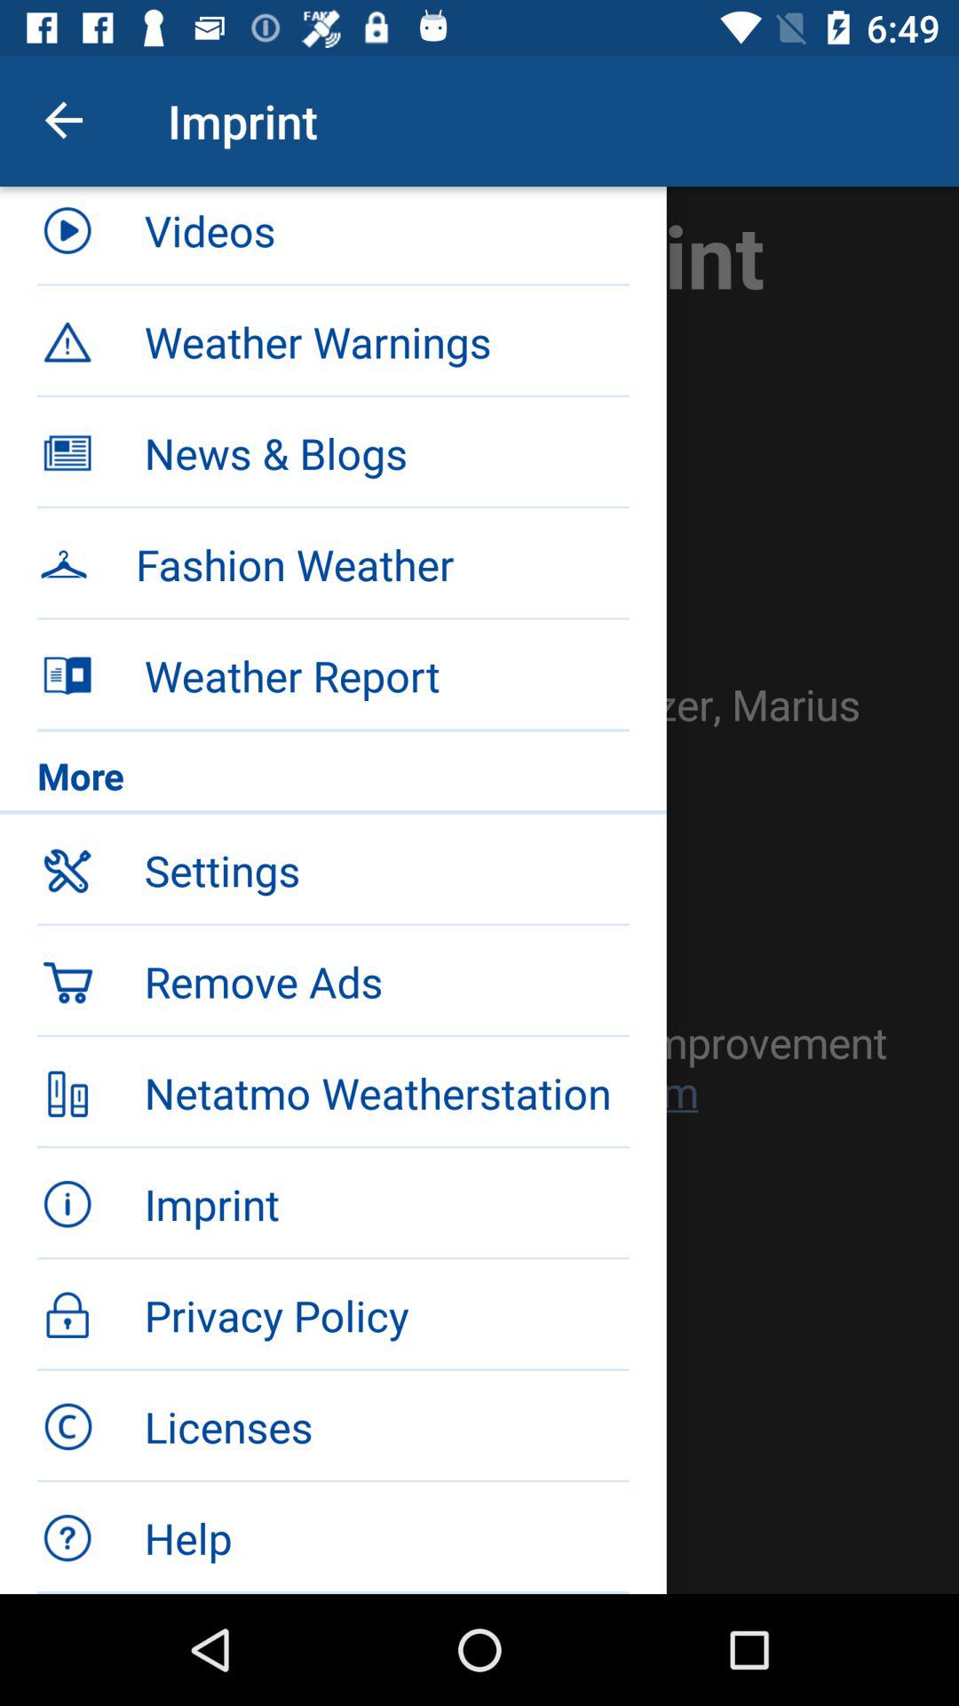 Image resolution: width=959 pixels, height=1706 pixels. Describe the element at coordinates (386, 1093) in the screenshot. I see `turn off item below the remove ads item` at that location.